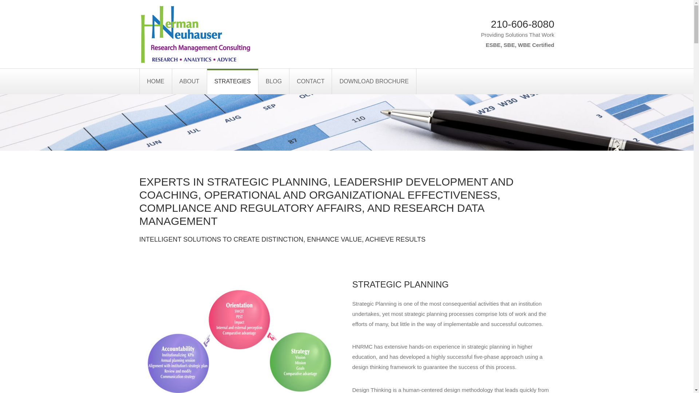  What do you see at coordinates (374, 82) in the screenshot?
I see `DOWNLOAD BROCHURE` at bounding box center [374, 82].